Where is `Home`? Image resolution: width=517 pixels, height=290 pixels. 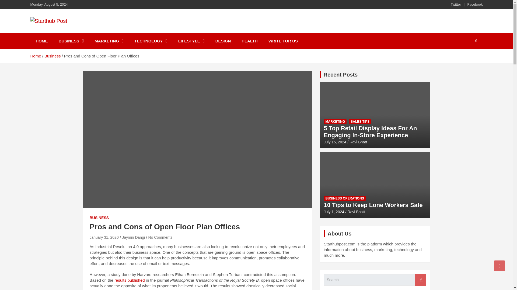 Home is located at coordinates (35, 56).